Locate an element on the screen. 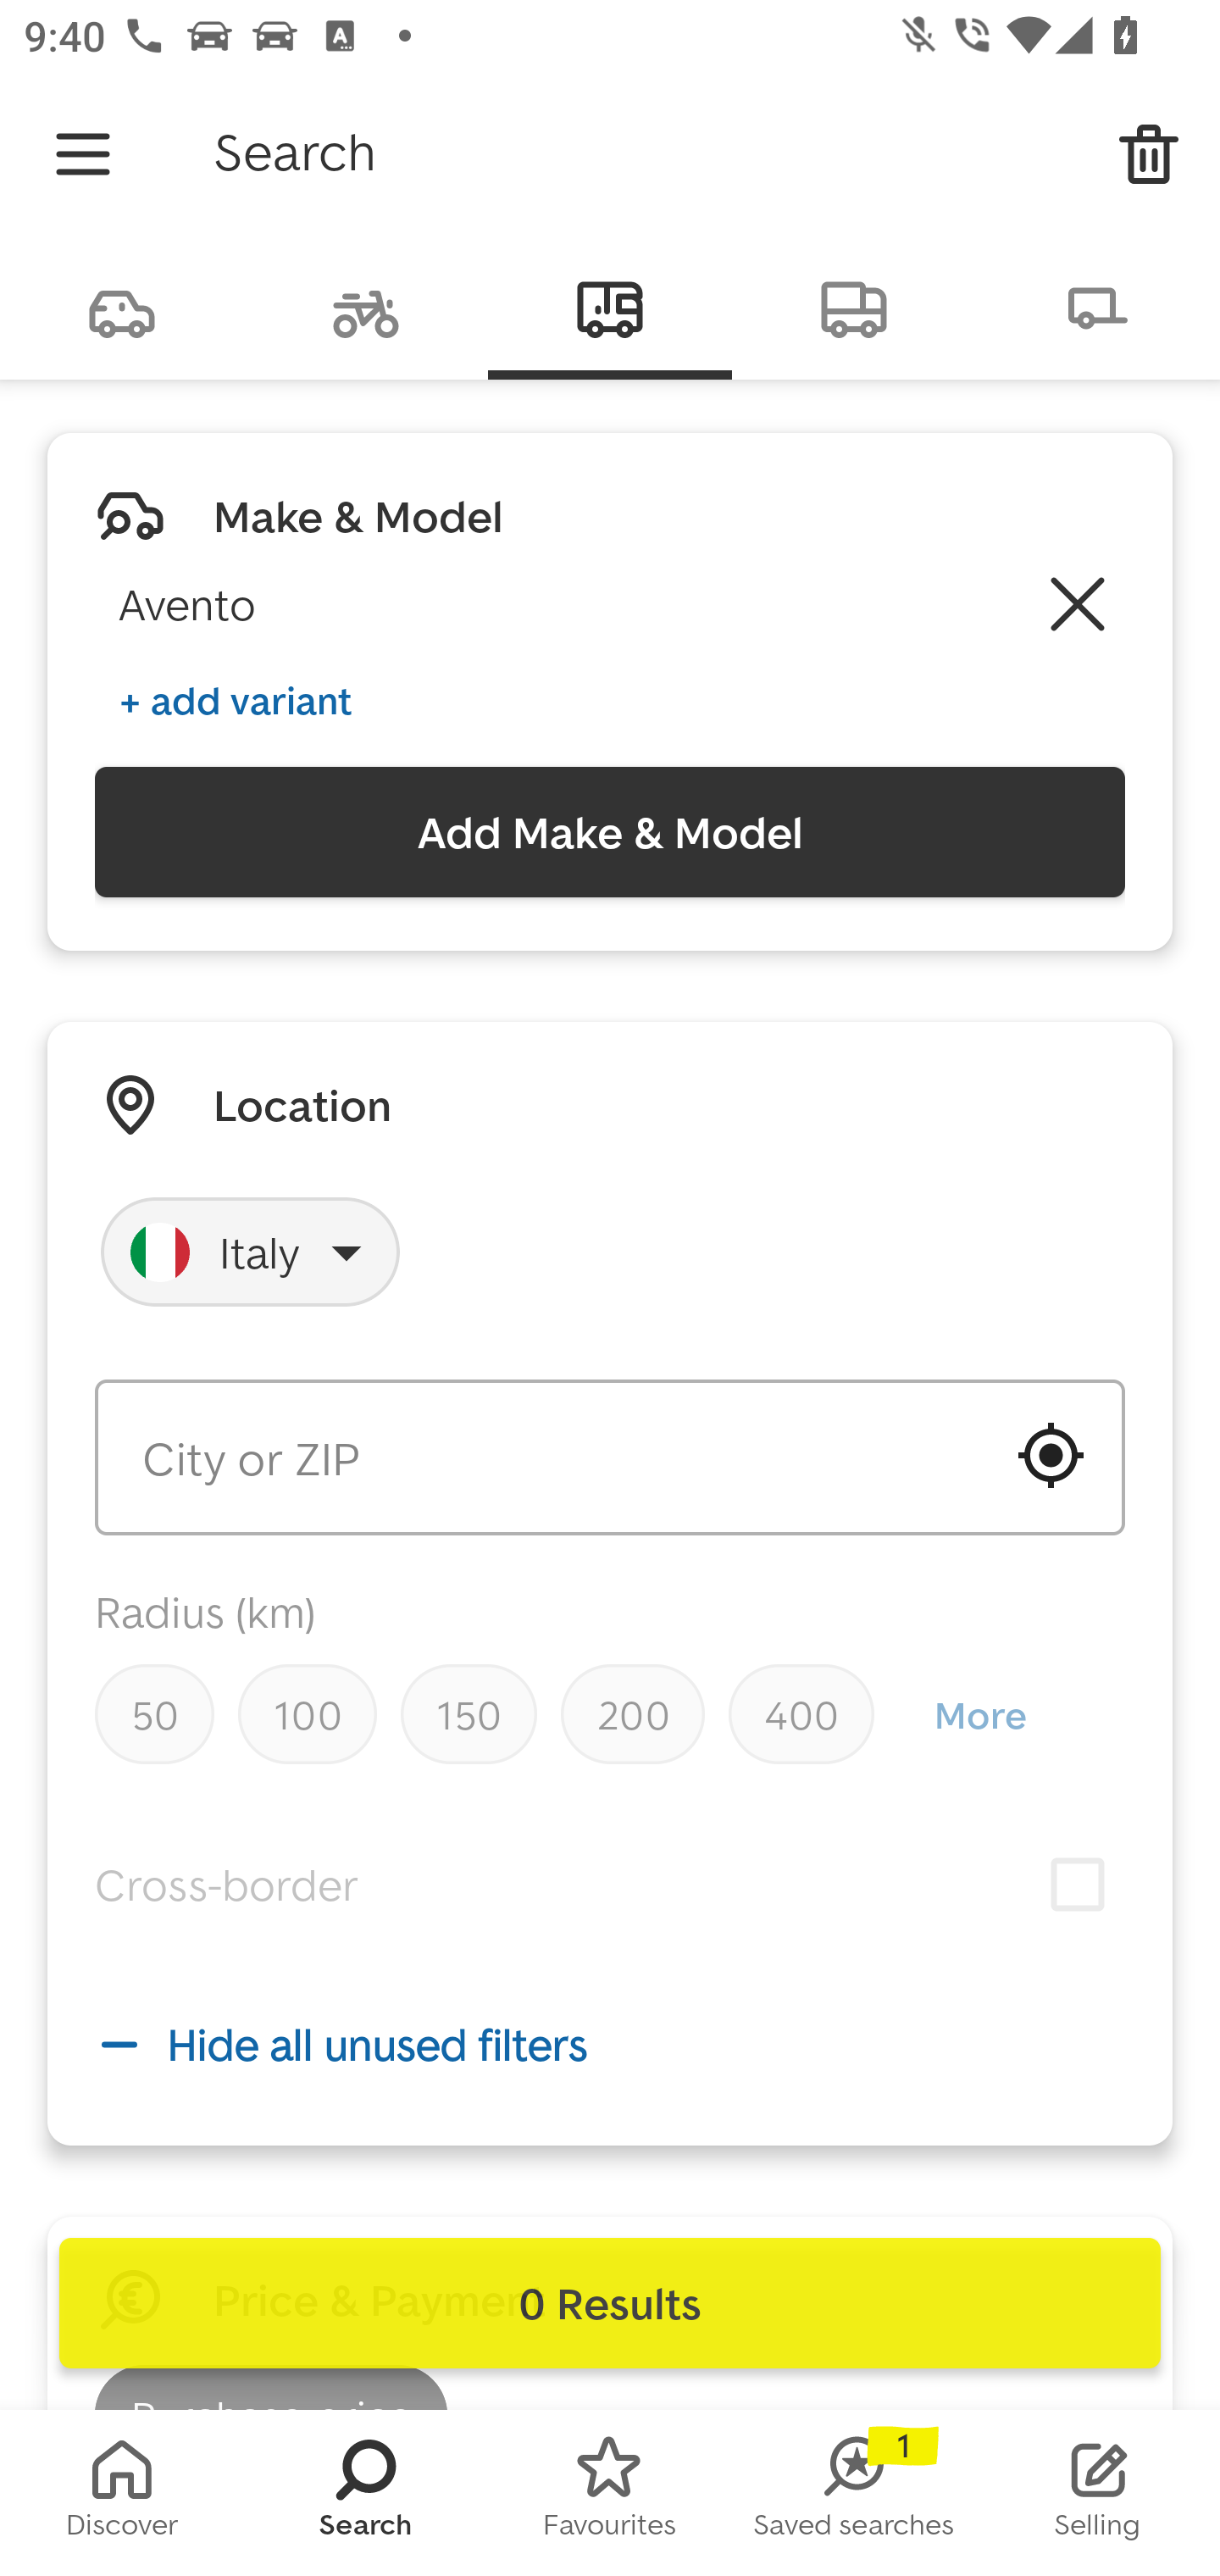  SEARCH Search is located at coordinates (366, 2493).